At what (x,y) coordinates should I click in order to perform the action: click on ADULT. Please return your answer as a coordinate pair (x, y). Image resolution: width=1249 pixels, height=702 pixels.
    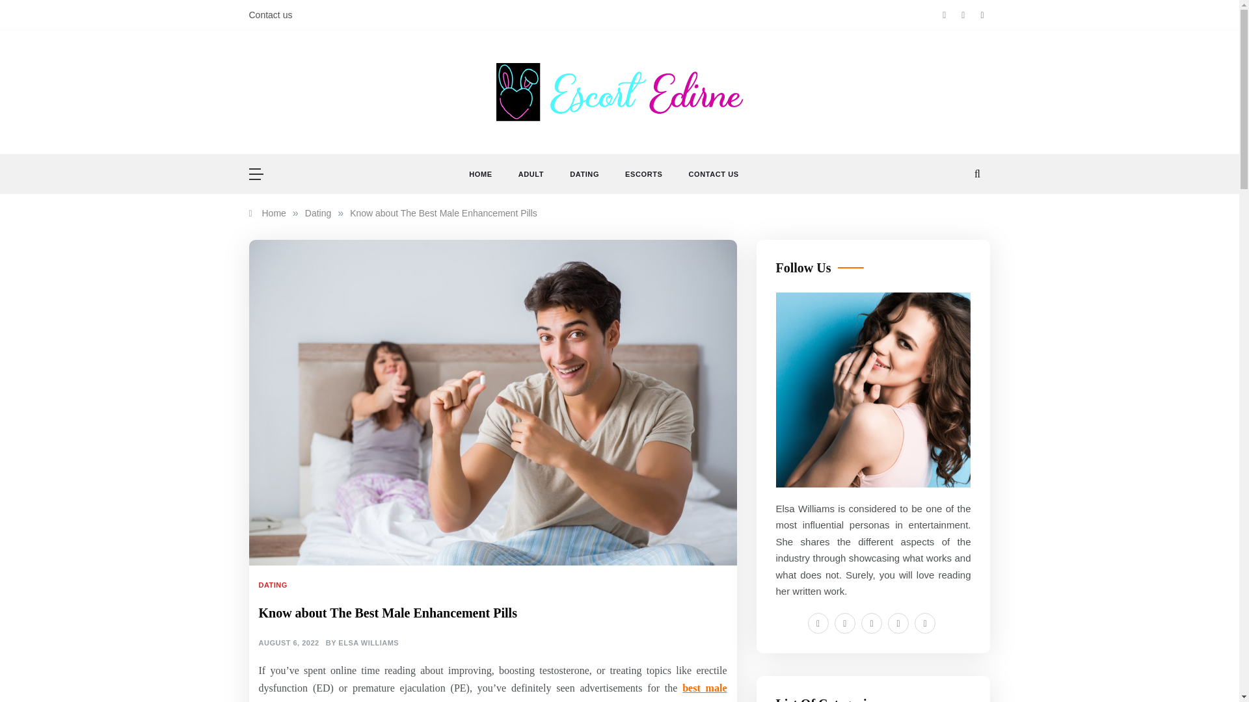
    Looking at the image, I should click on (531, 174).